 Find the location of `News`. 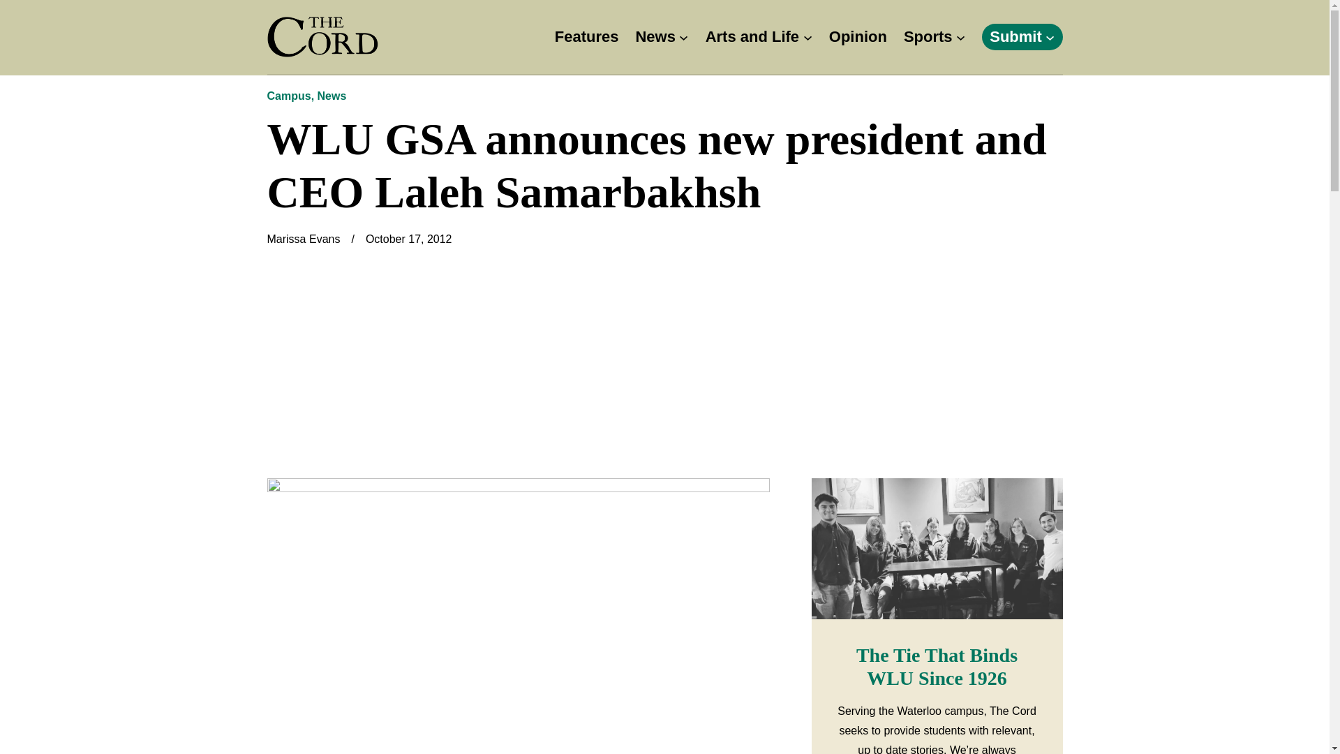

News is located at coordinates (332, 95).